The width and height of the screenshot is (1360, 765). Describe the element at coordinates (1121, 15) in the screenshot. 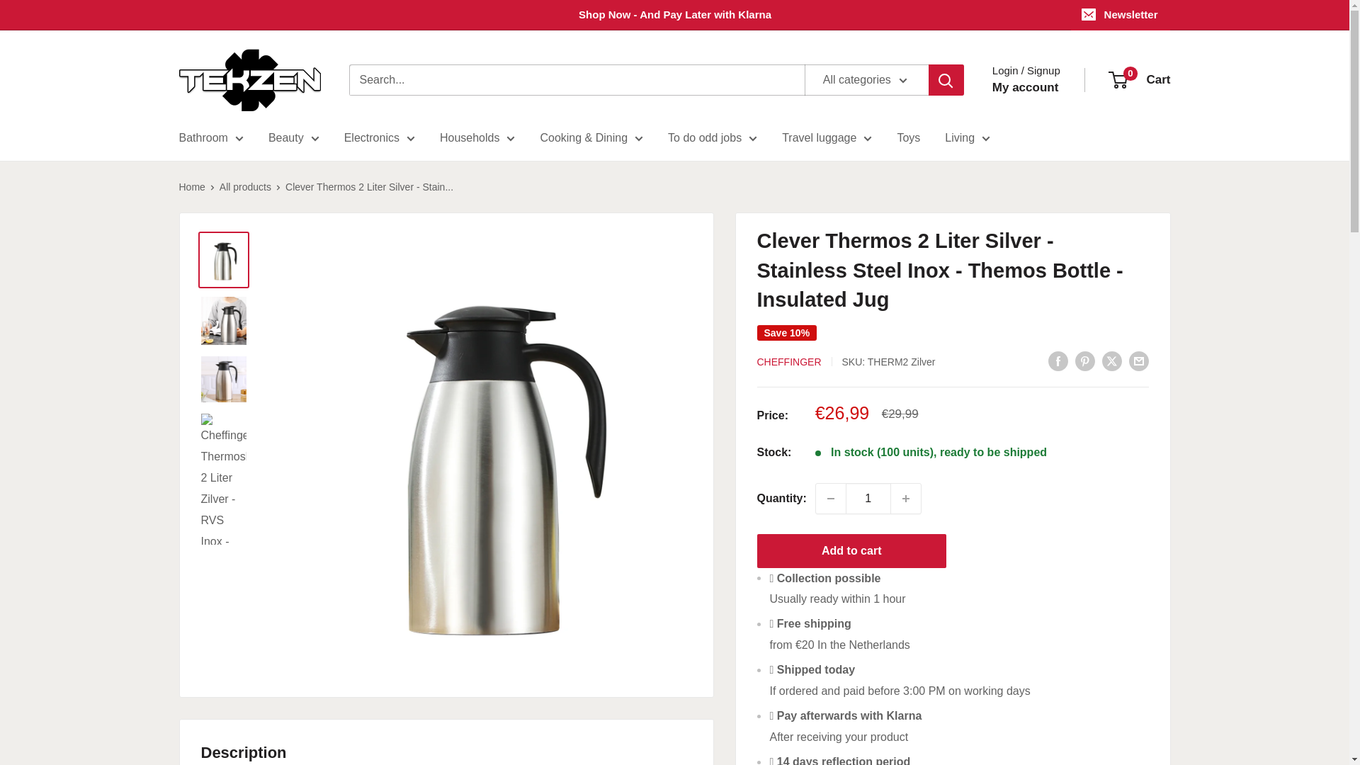

I see `Newsletter` at that location.